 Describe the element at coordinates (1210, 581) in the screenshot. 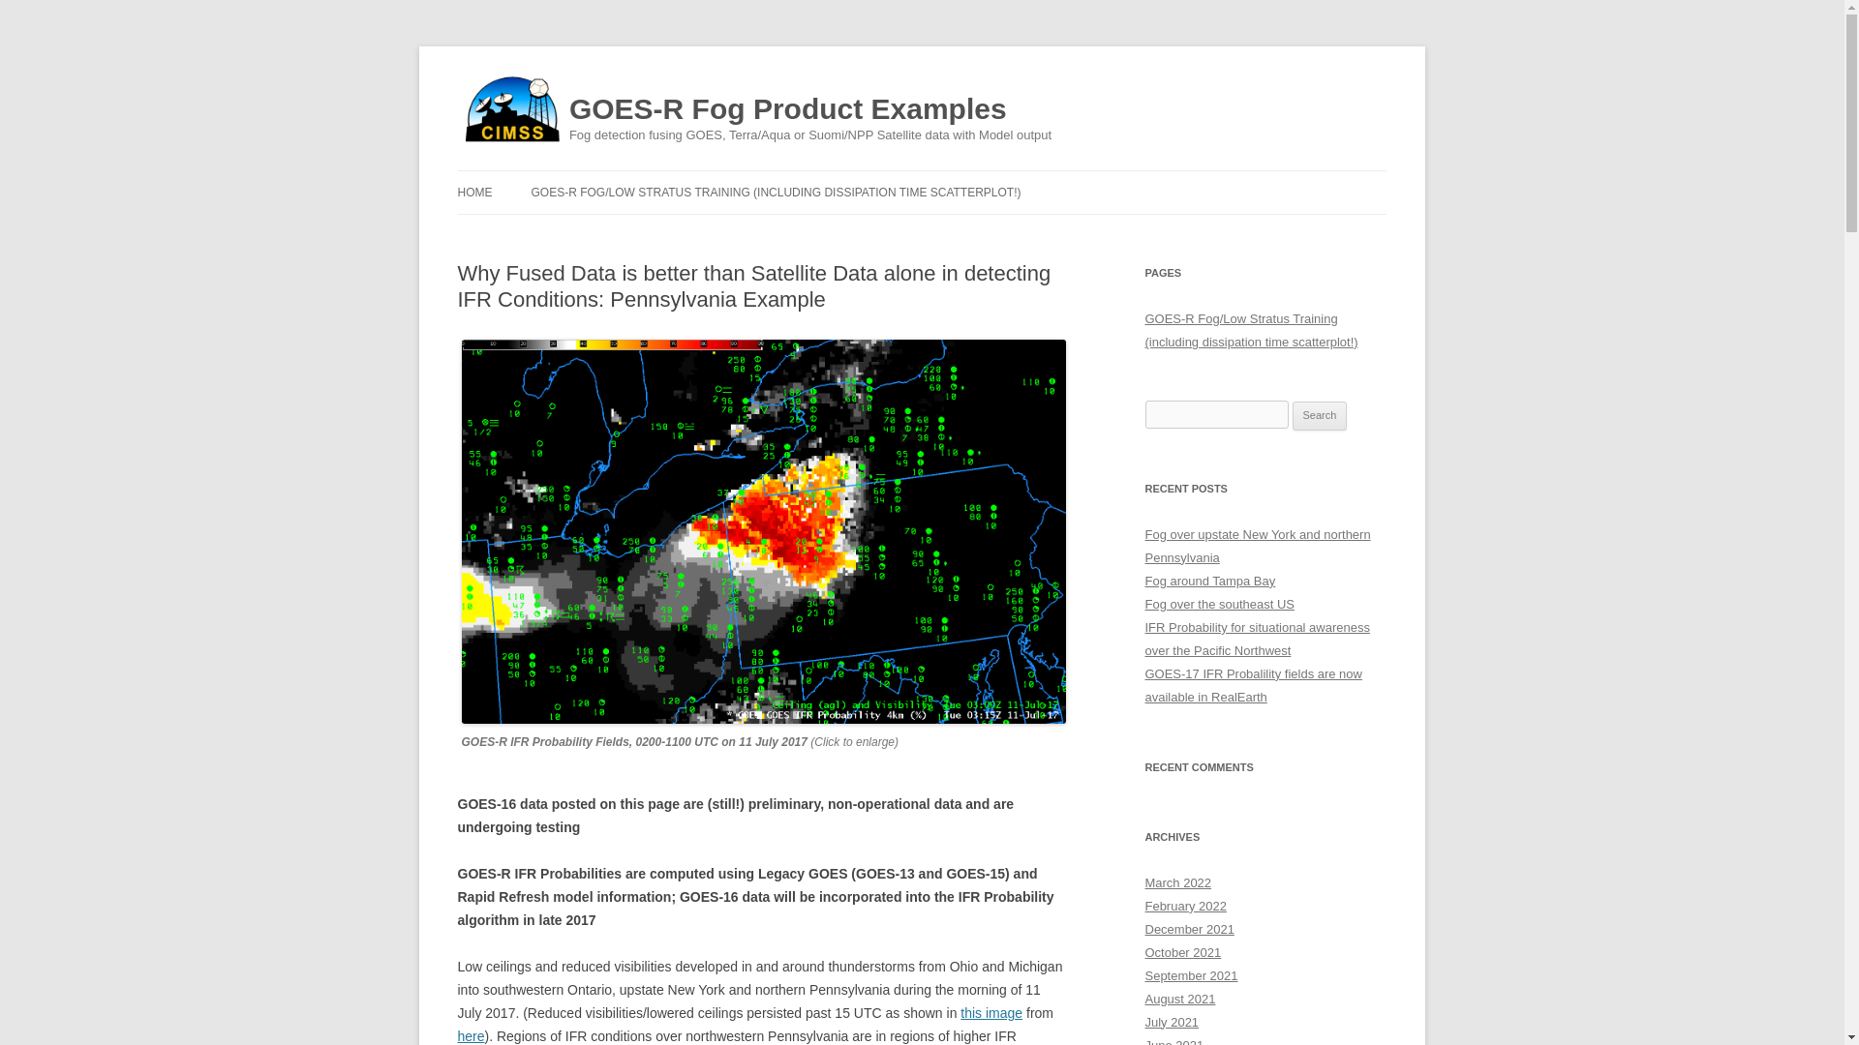

I see `Fog around Tampa Bay` at that location.